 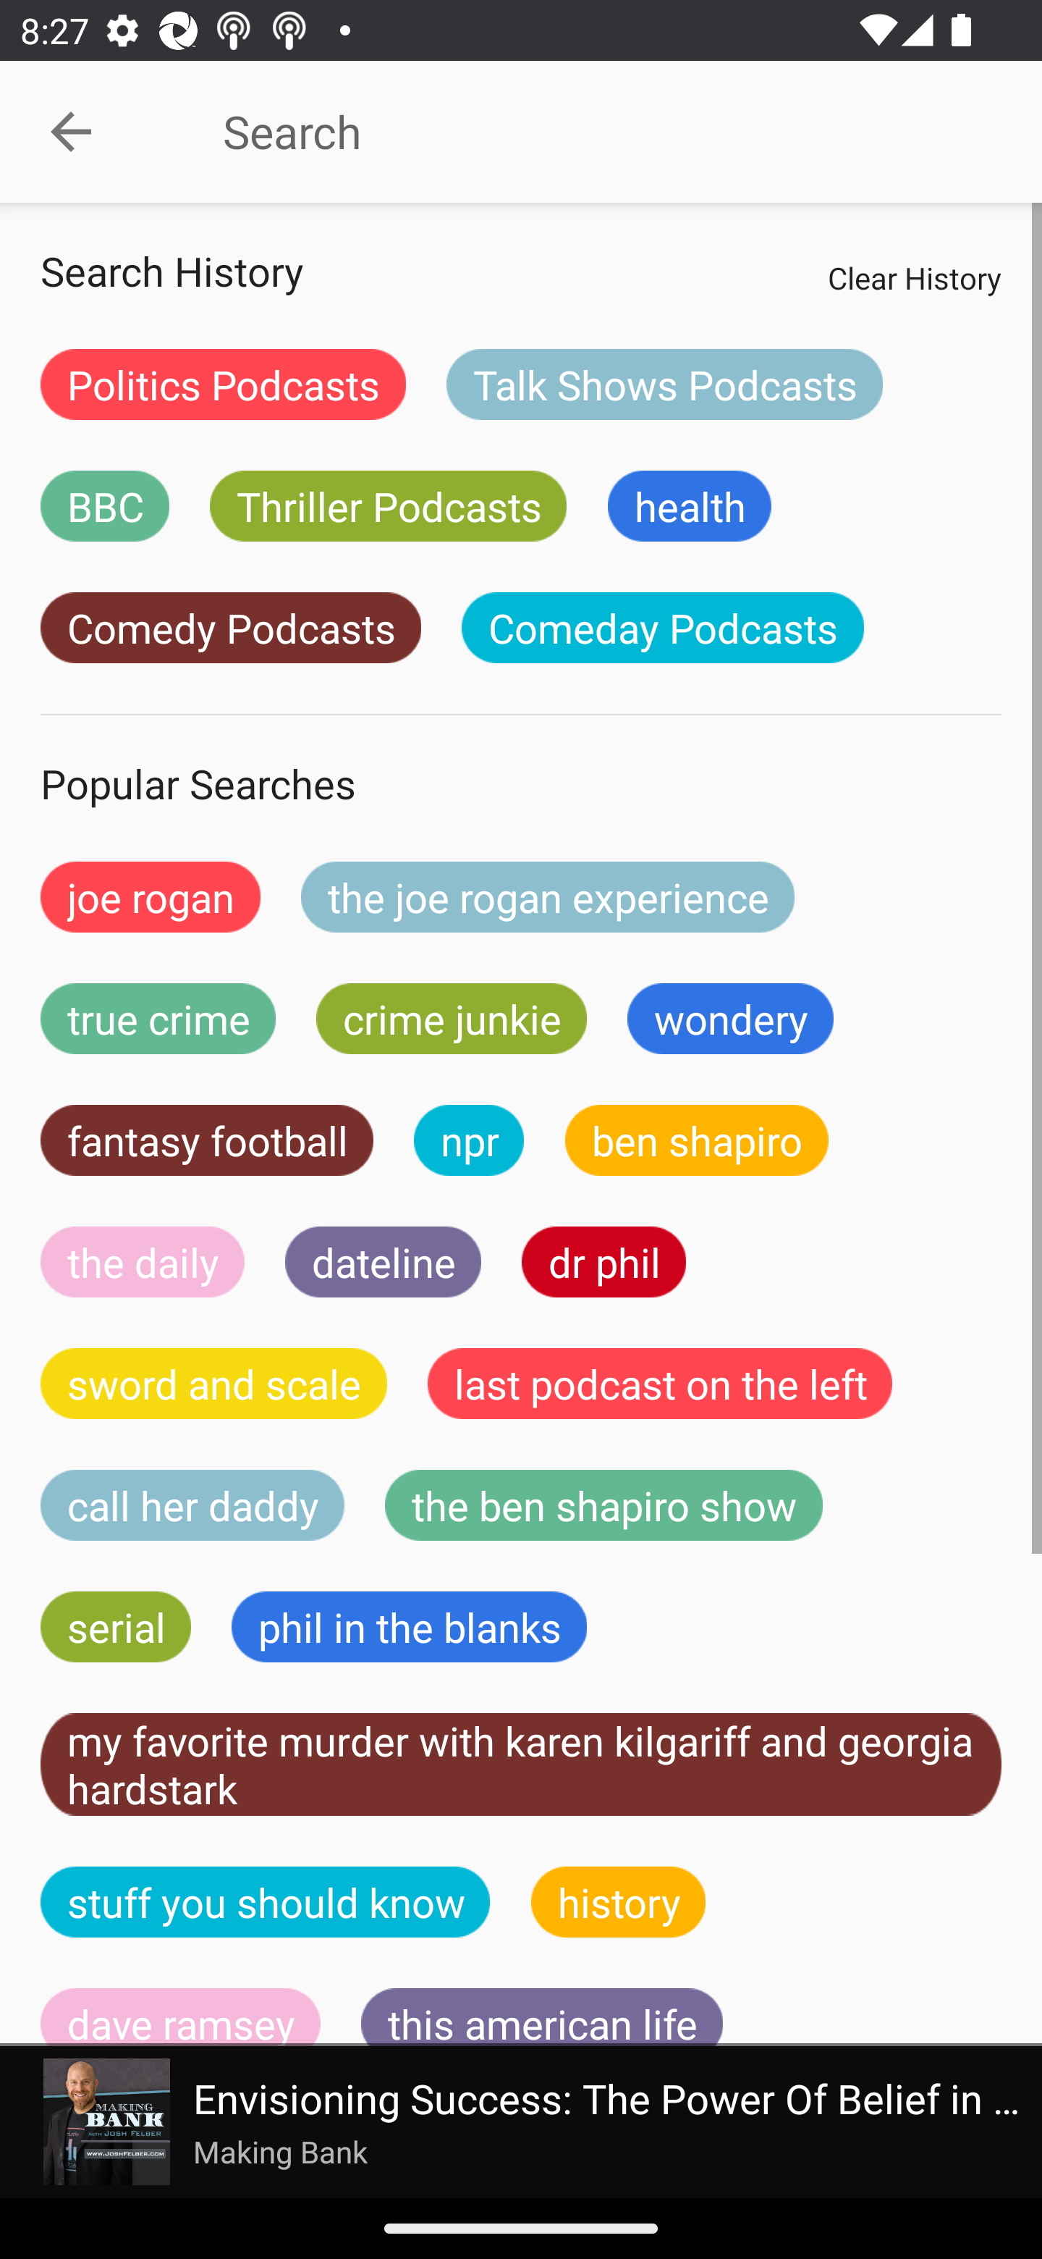 What do you see at coordinates (664, 384) in the screenshot?
I see `Talk Shows Podcasts` at bounding box center [664, 384].